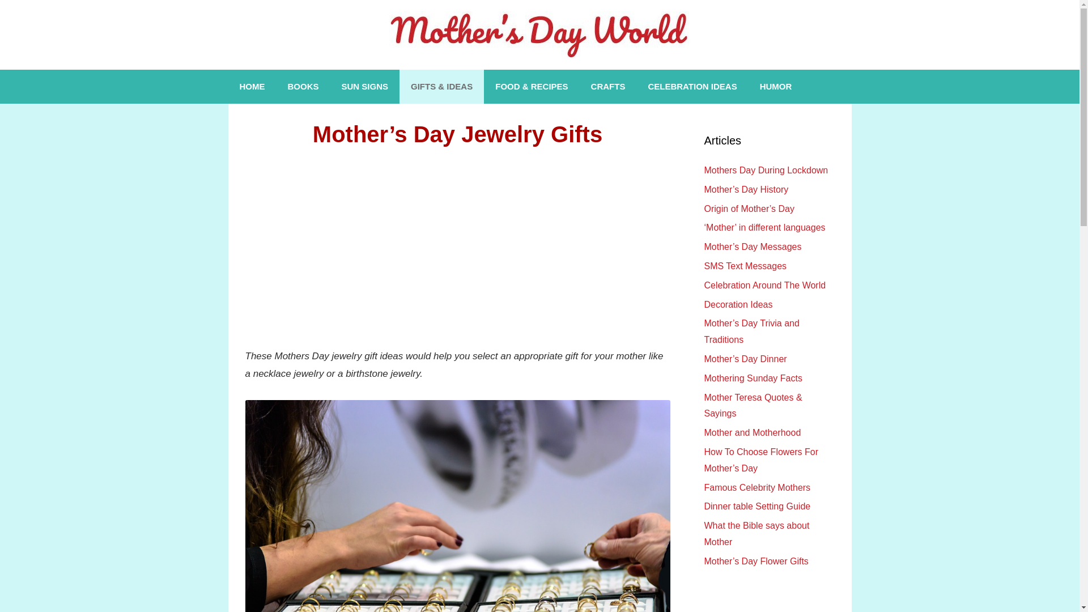  What do you see at coordinates (303, 86) in the screenshot?
I see `BOOKS` at bounding box center [303, 86].